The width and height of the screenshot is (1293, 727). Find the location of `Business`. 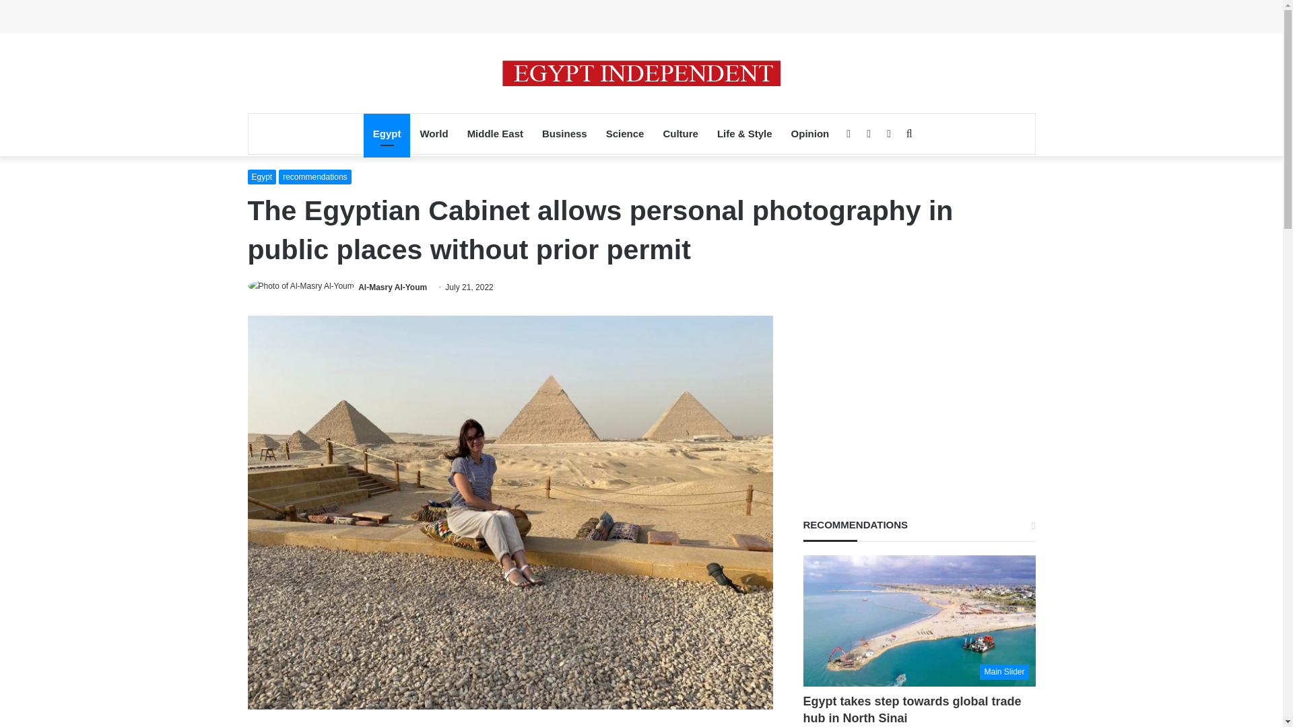

Business is located at coordinates (564, 133).